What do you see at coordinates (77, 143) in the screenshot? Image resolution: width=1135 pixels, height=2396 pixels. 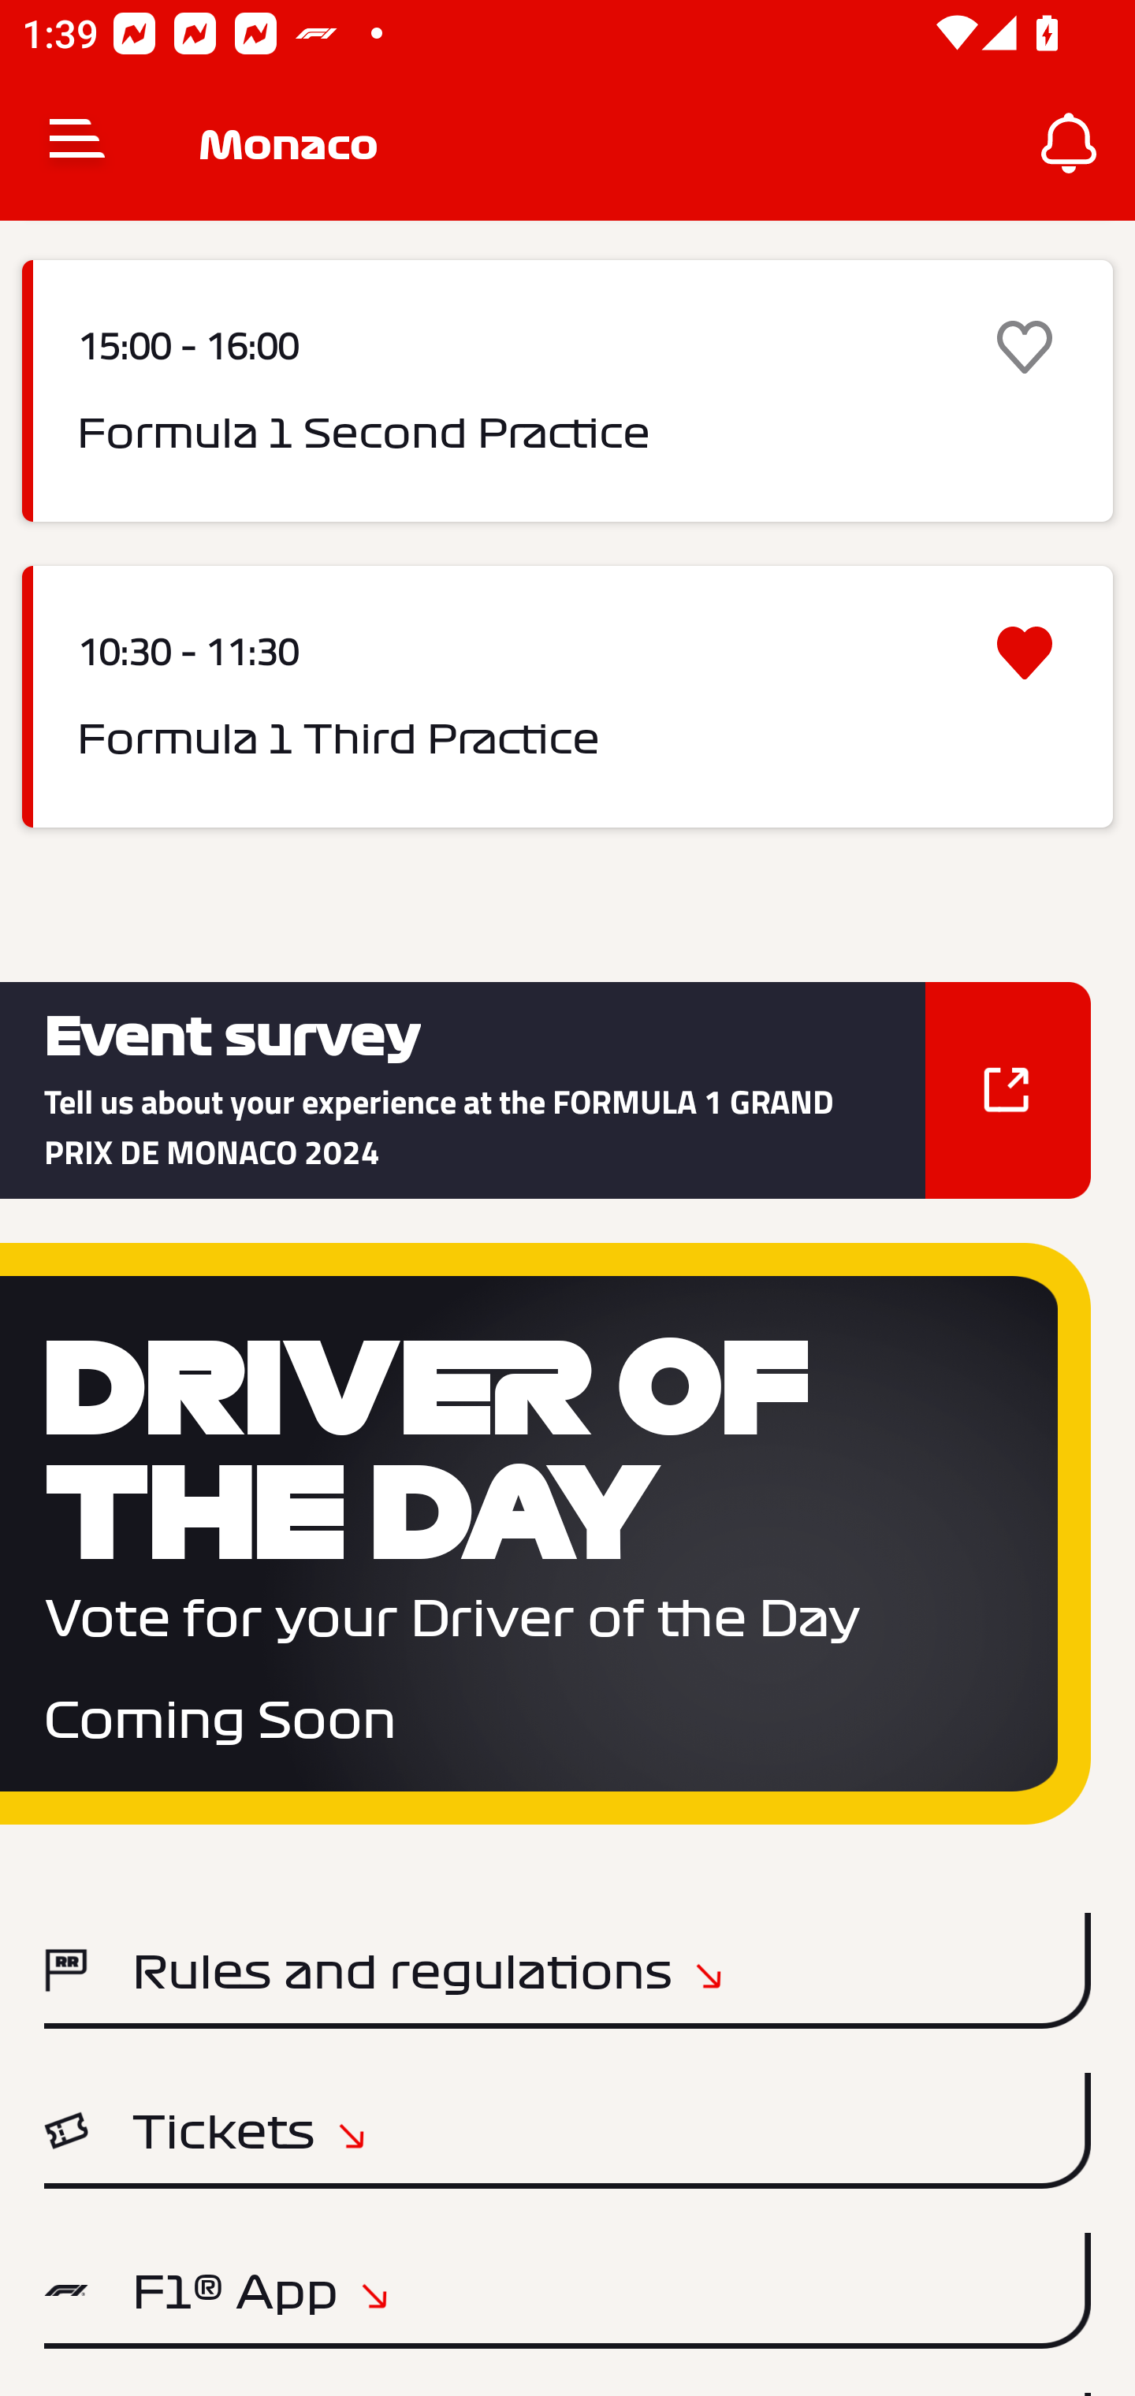 I see `Navigate up` at bounding box center [77, 143].